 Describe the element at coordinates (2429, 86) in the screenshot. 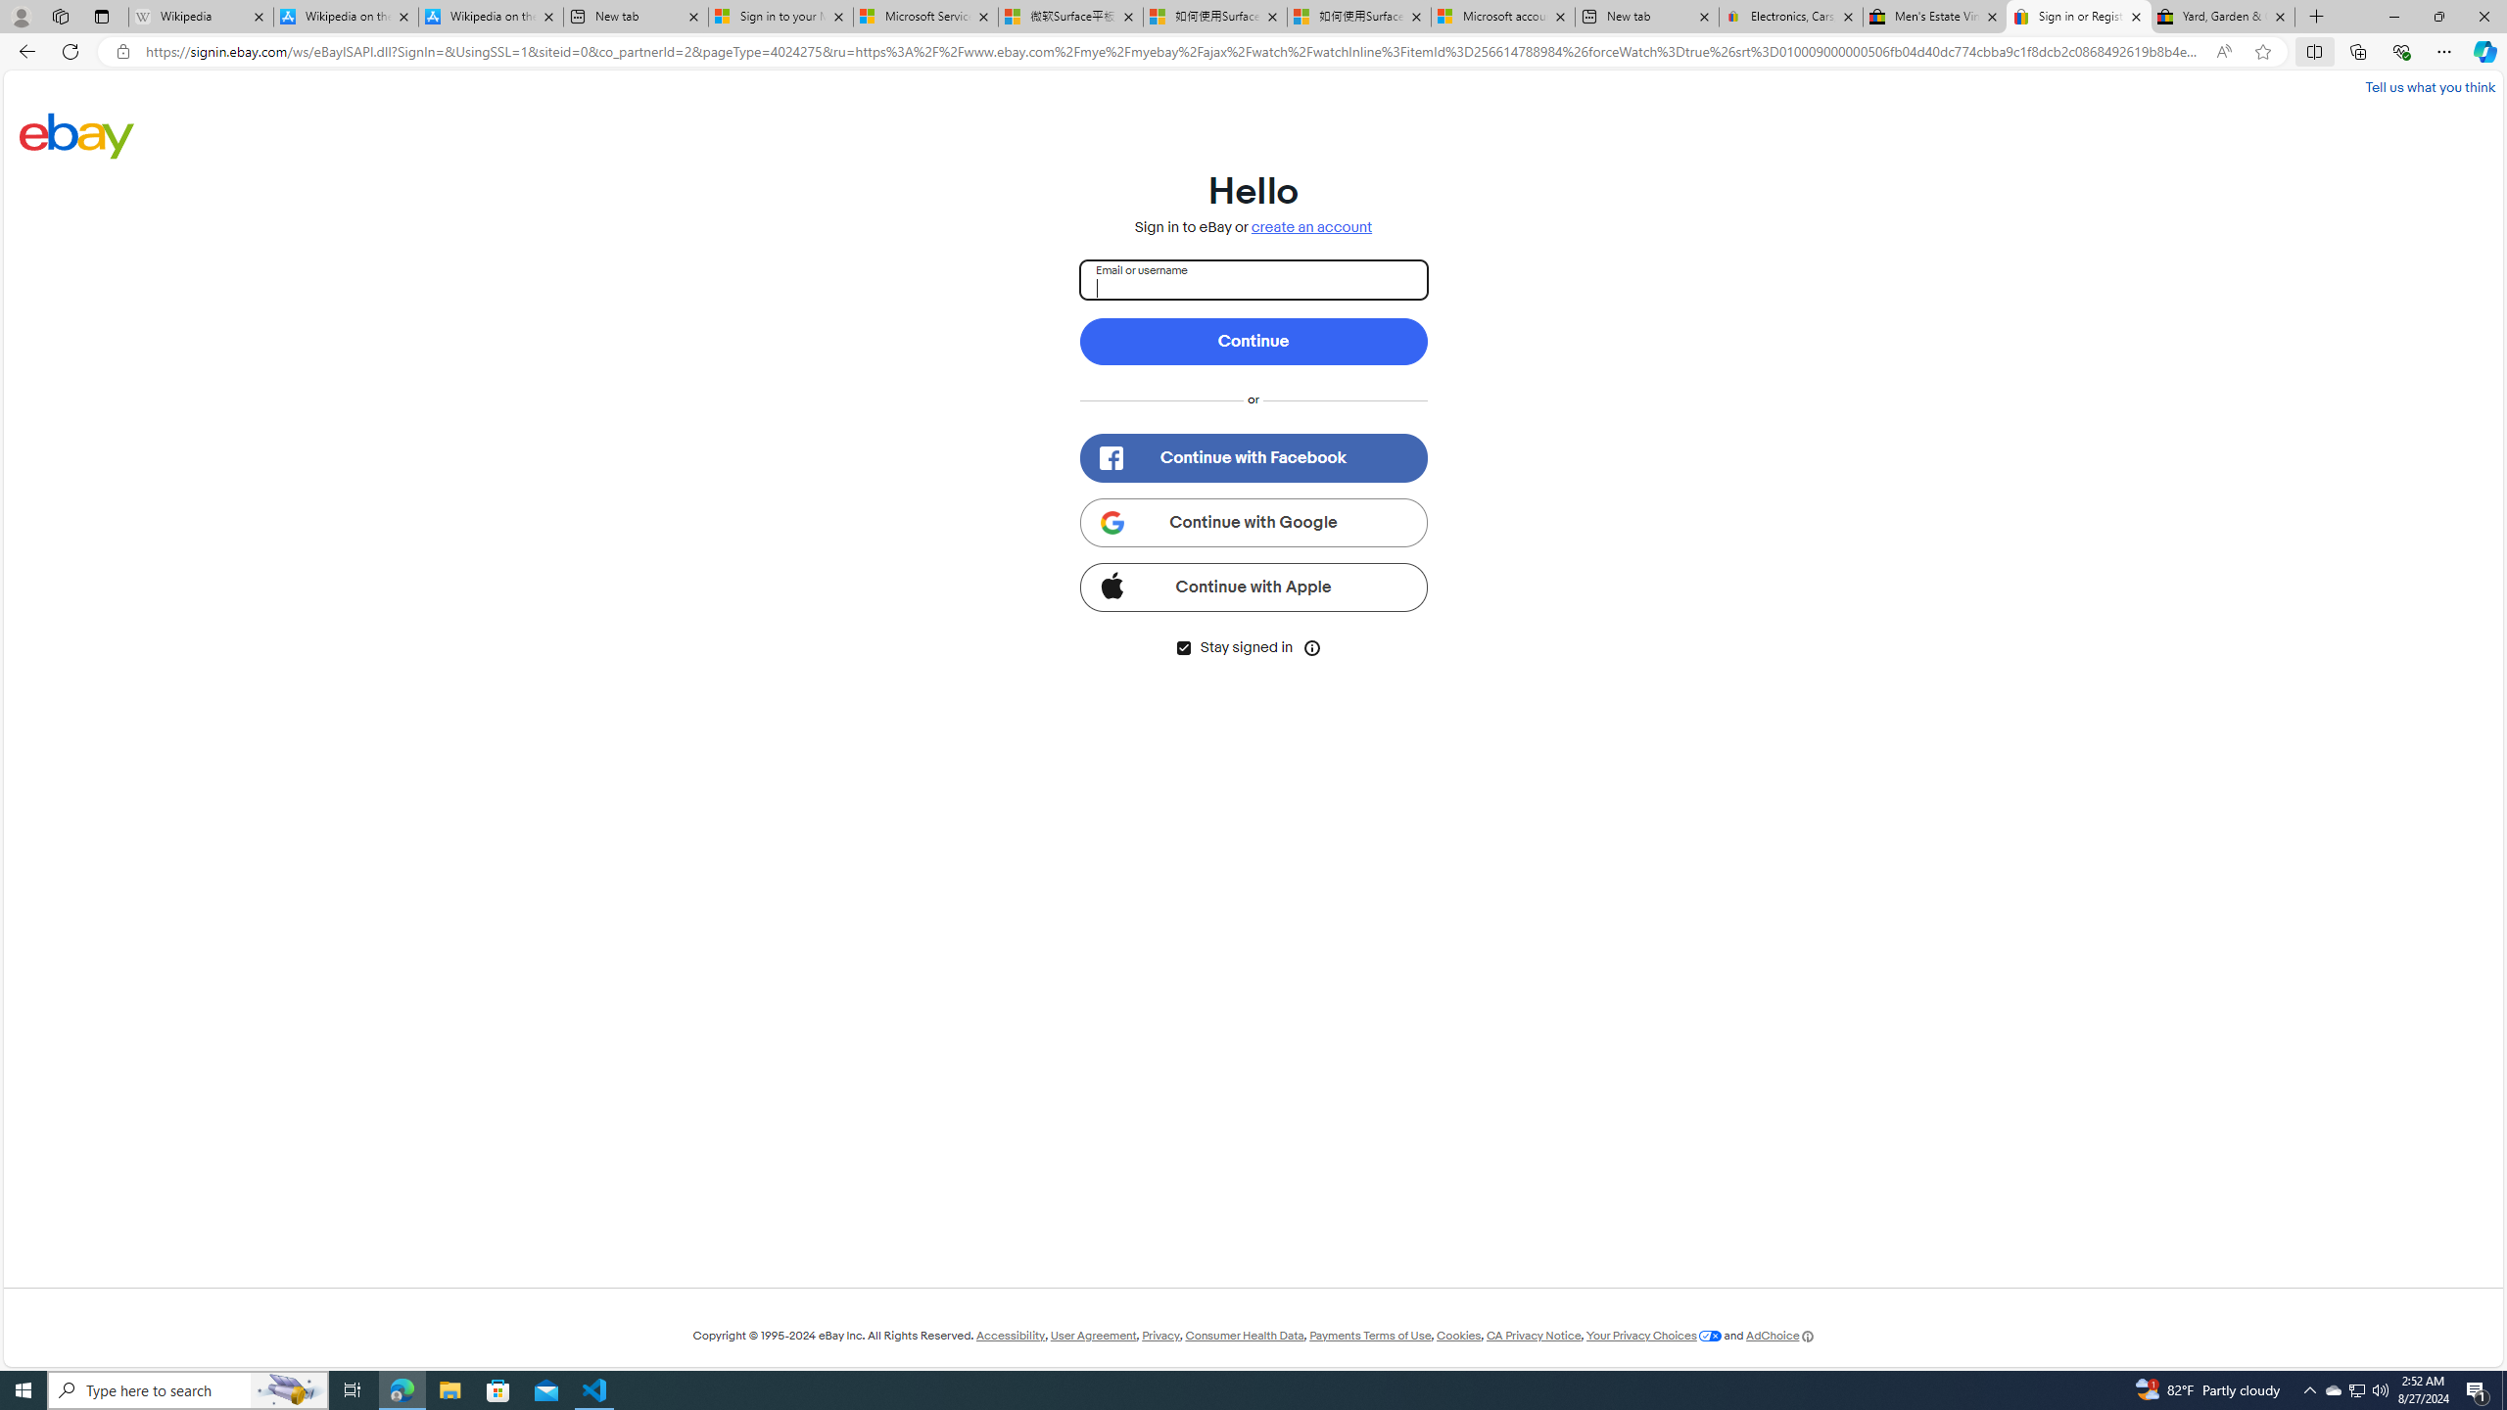

I see `Tell us what you think - Link opens in a new window` at that location.